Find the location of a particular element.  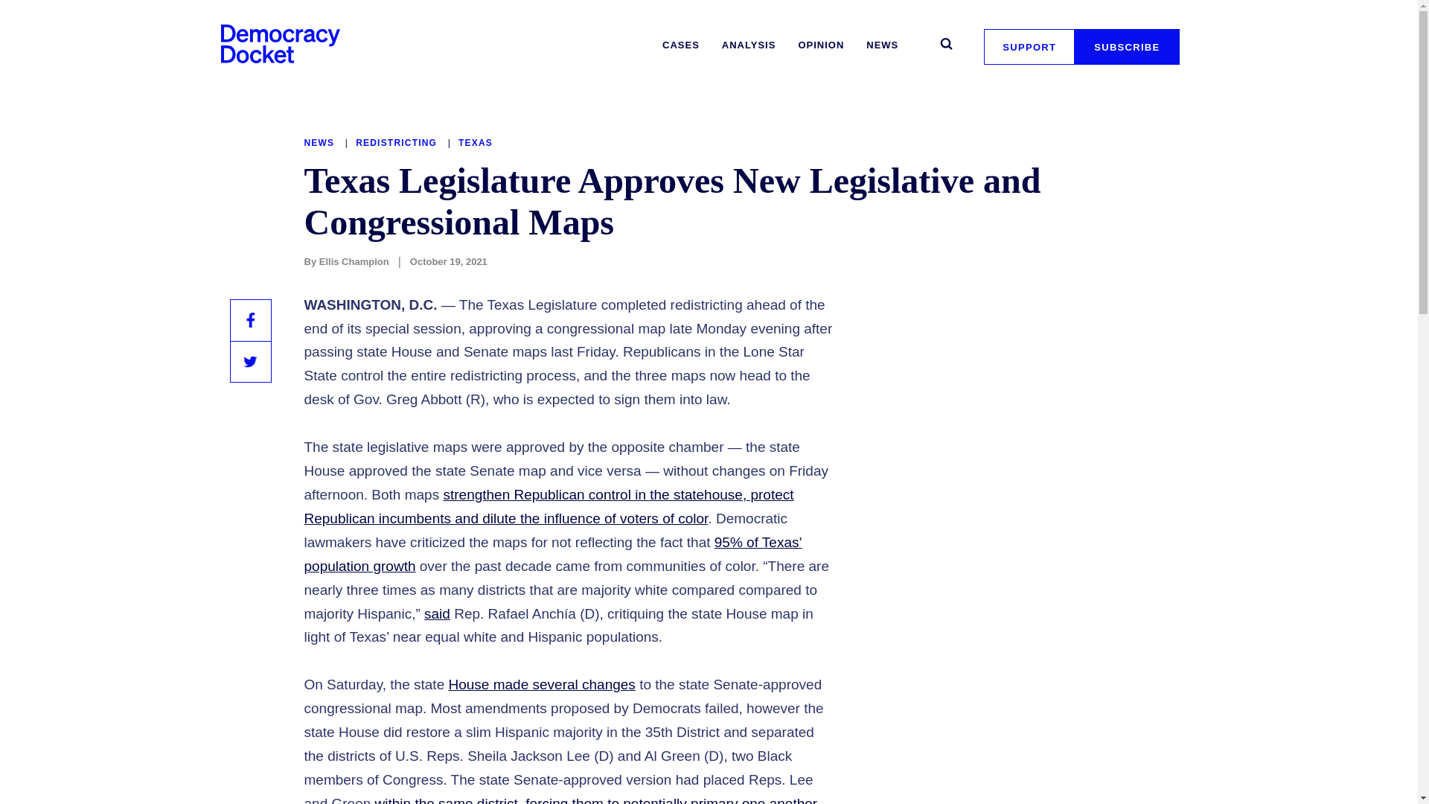

SUBSCRIBE is located at coordinates (1127, 46).